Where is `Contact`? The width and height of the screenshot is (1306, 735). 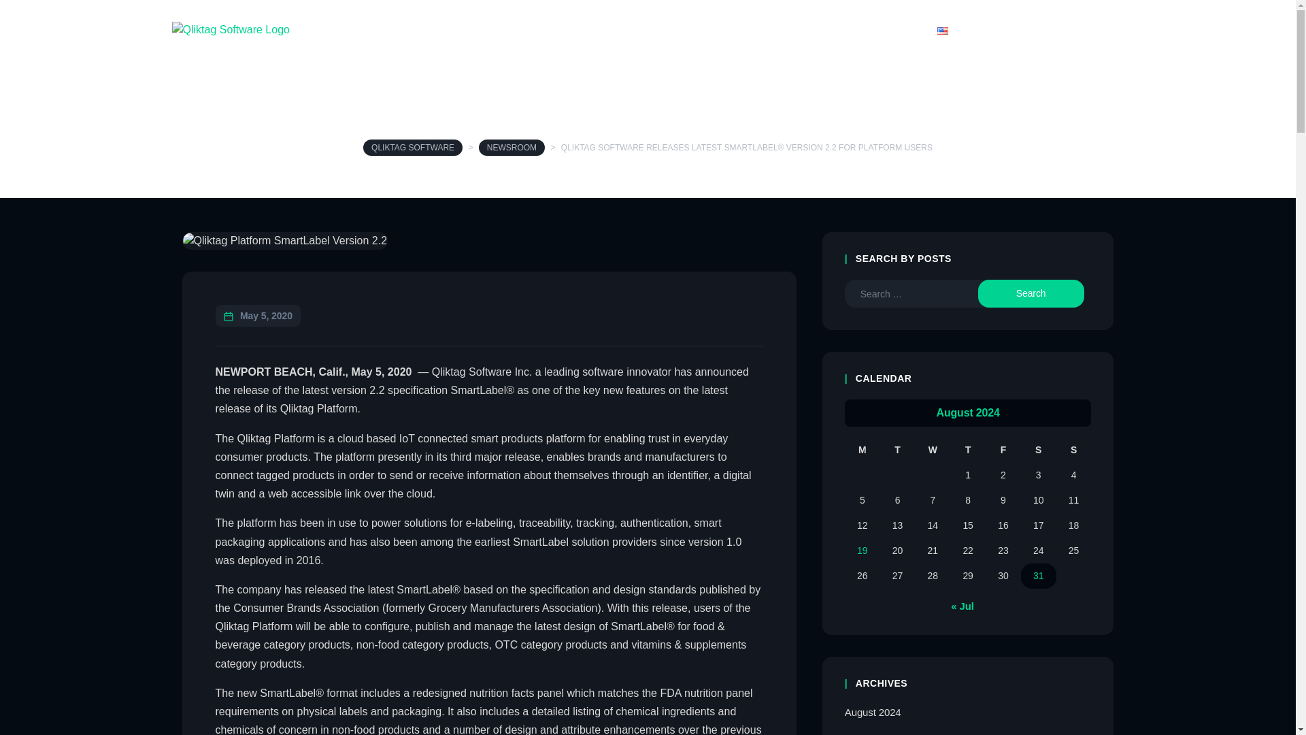 Contact is located at coordinates (893, 30).